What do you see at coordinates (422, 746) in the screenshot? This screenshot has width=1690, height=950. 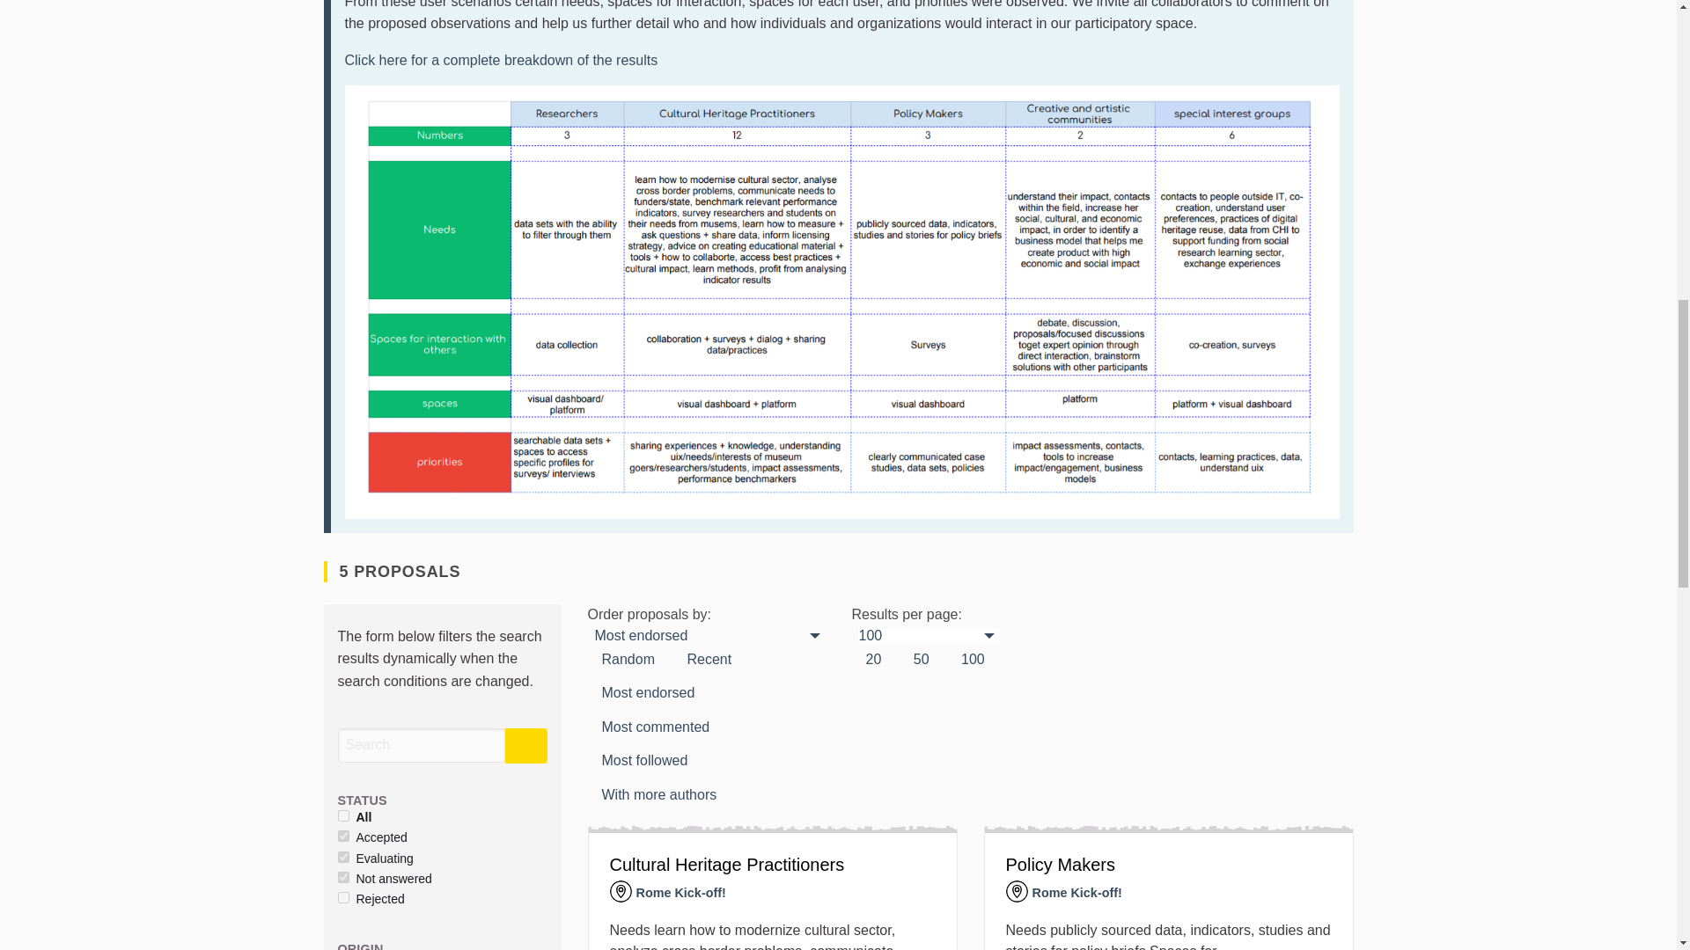 I see `Search` at bounding box center [422, 746].